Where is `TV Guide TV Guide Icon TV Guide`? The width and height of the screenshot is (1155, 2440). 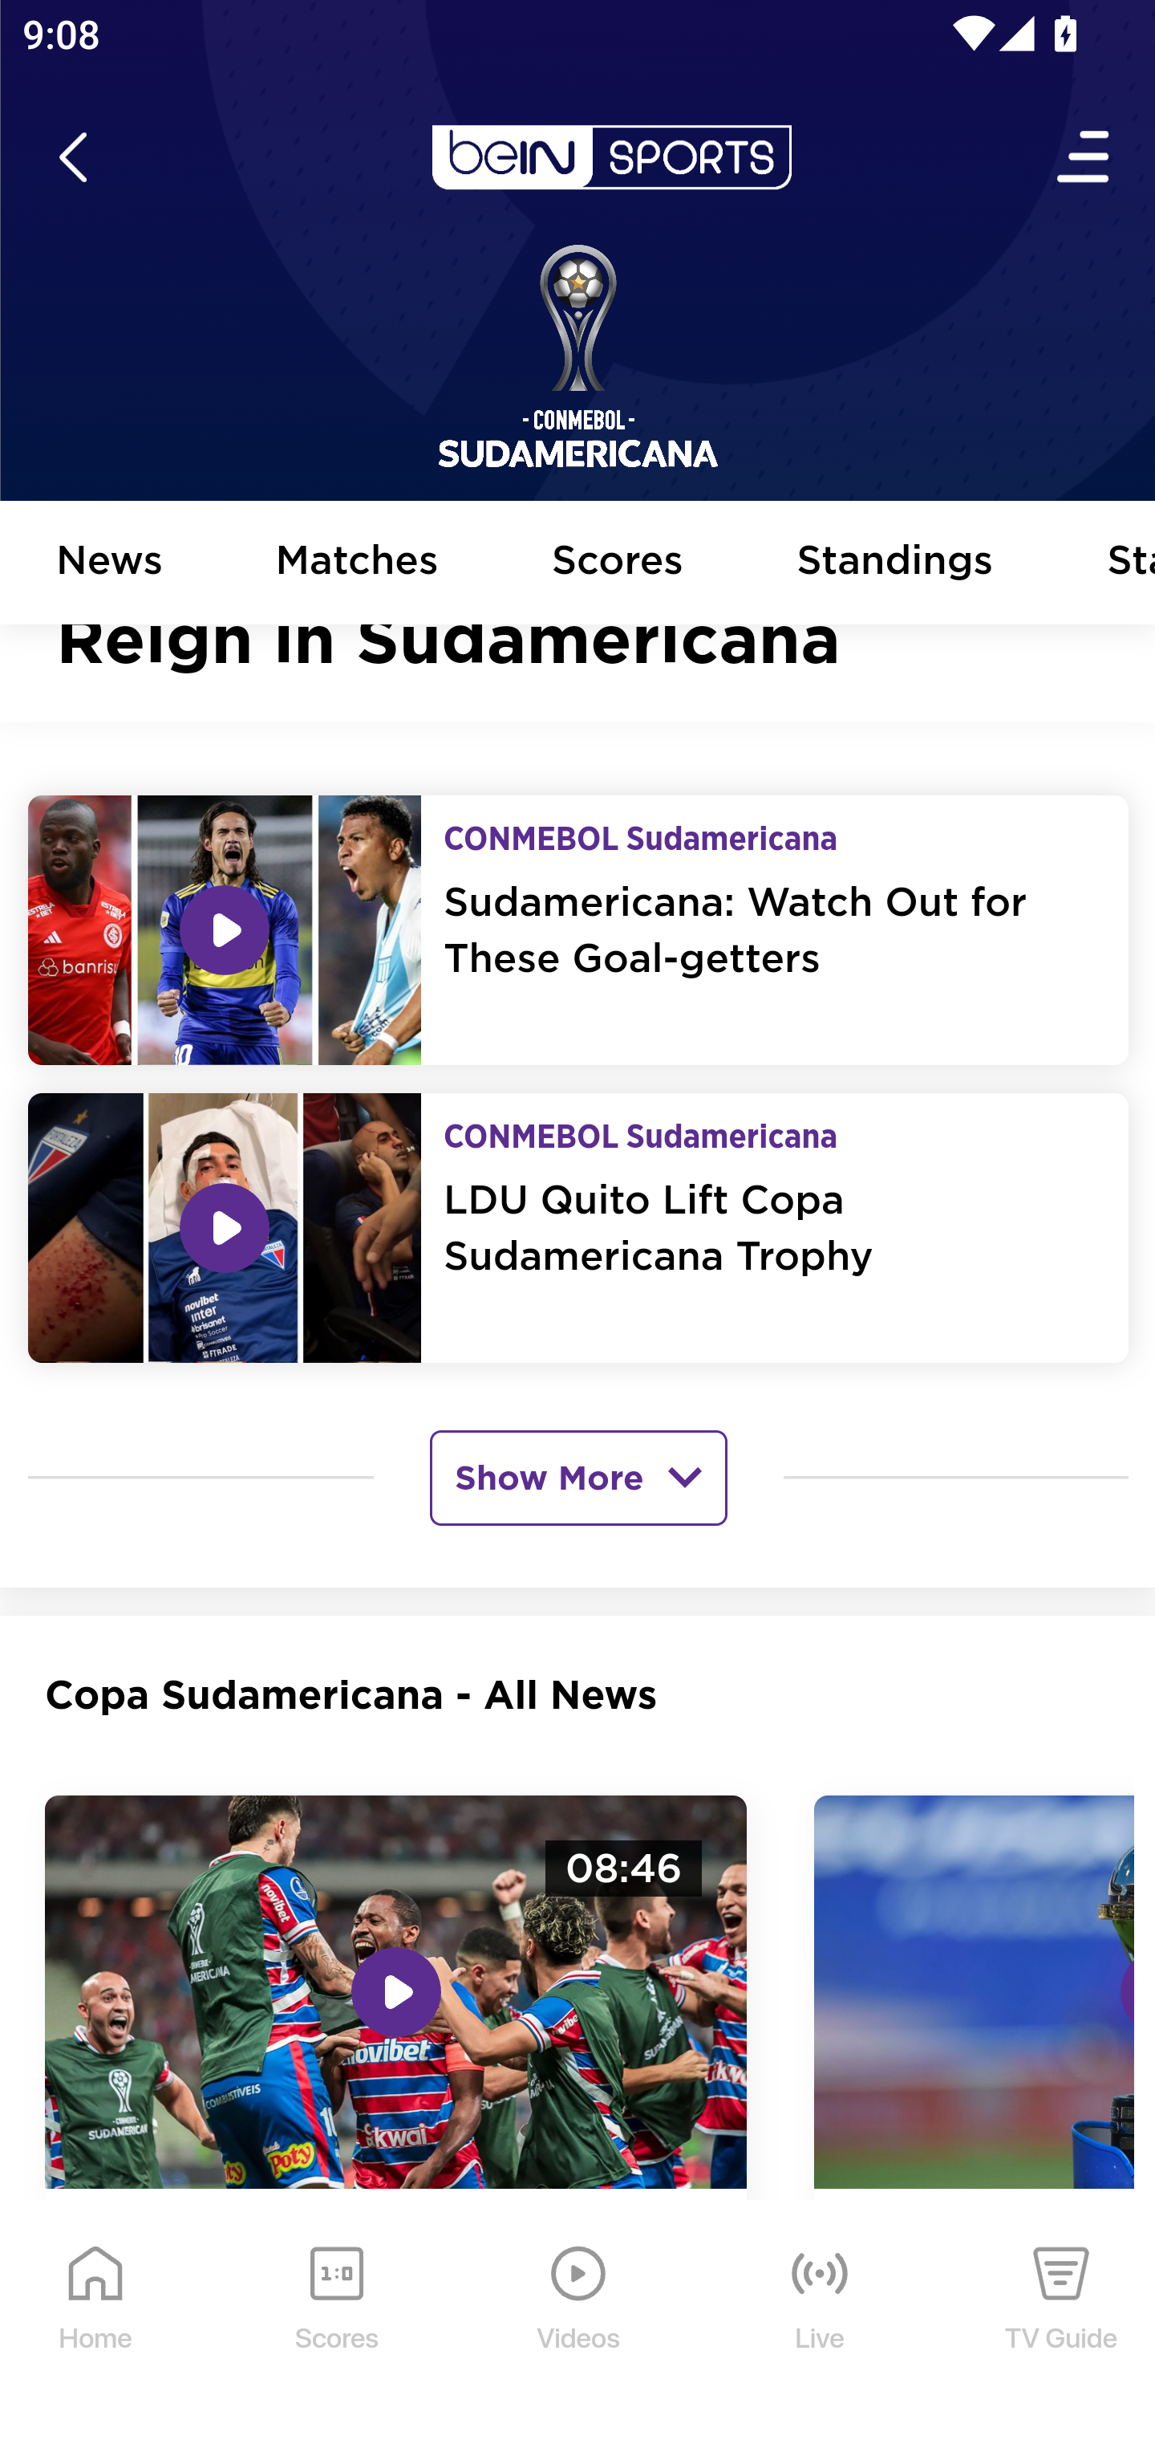
TV Guide TV Guide Icon TV Guide is located at coordinates (1062, 2321).